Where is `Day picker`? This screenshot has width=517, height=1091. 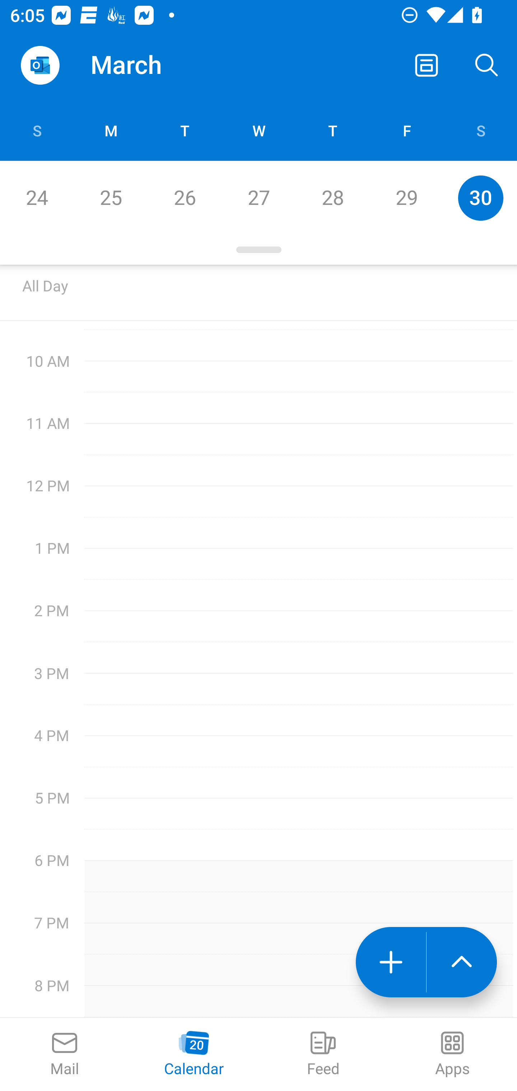 Day picker is located at coordinates (258, 250).